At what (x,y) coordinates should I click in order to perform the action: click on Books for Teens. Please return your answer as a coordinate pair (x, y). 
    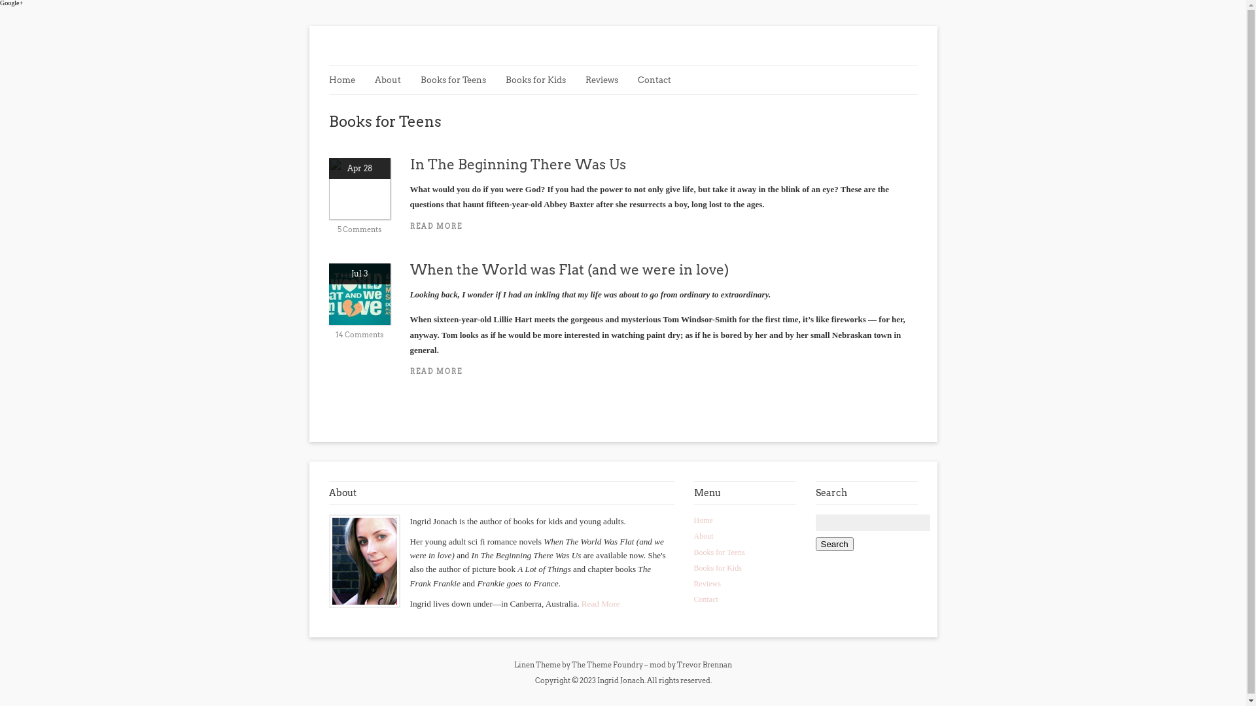
    Looking at the image, I should click on (719, 552).